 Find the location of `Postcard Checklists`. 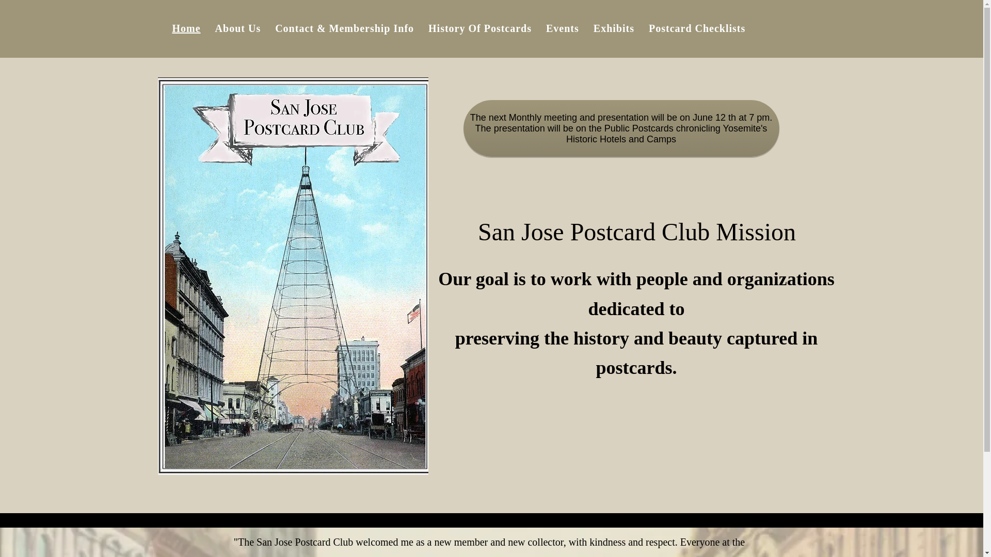

Postcard Checklists is located at coordinates (697, 28).